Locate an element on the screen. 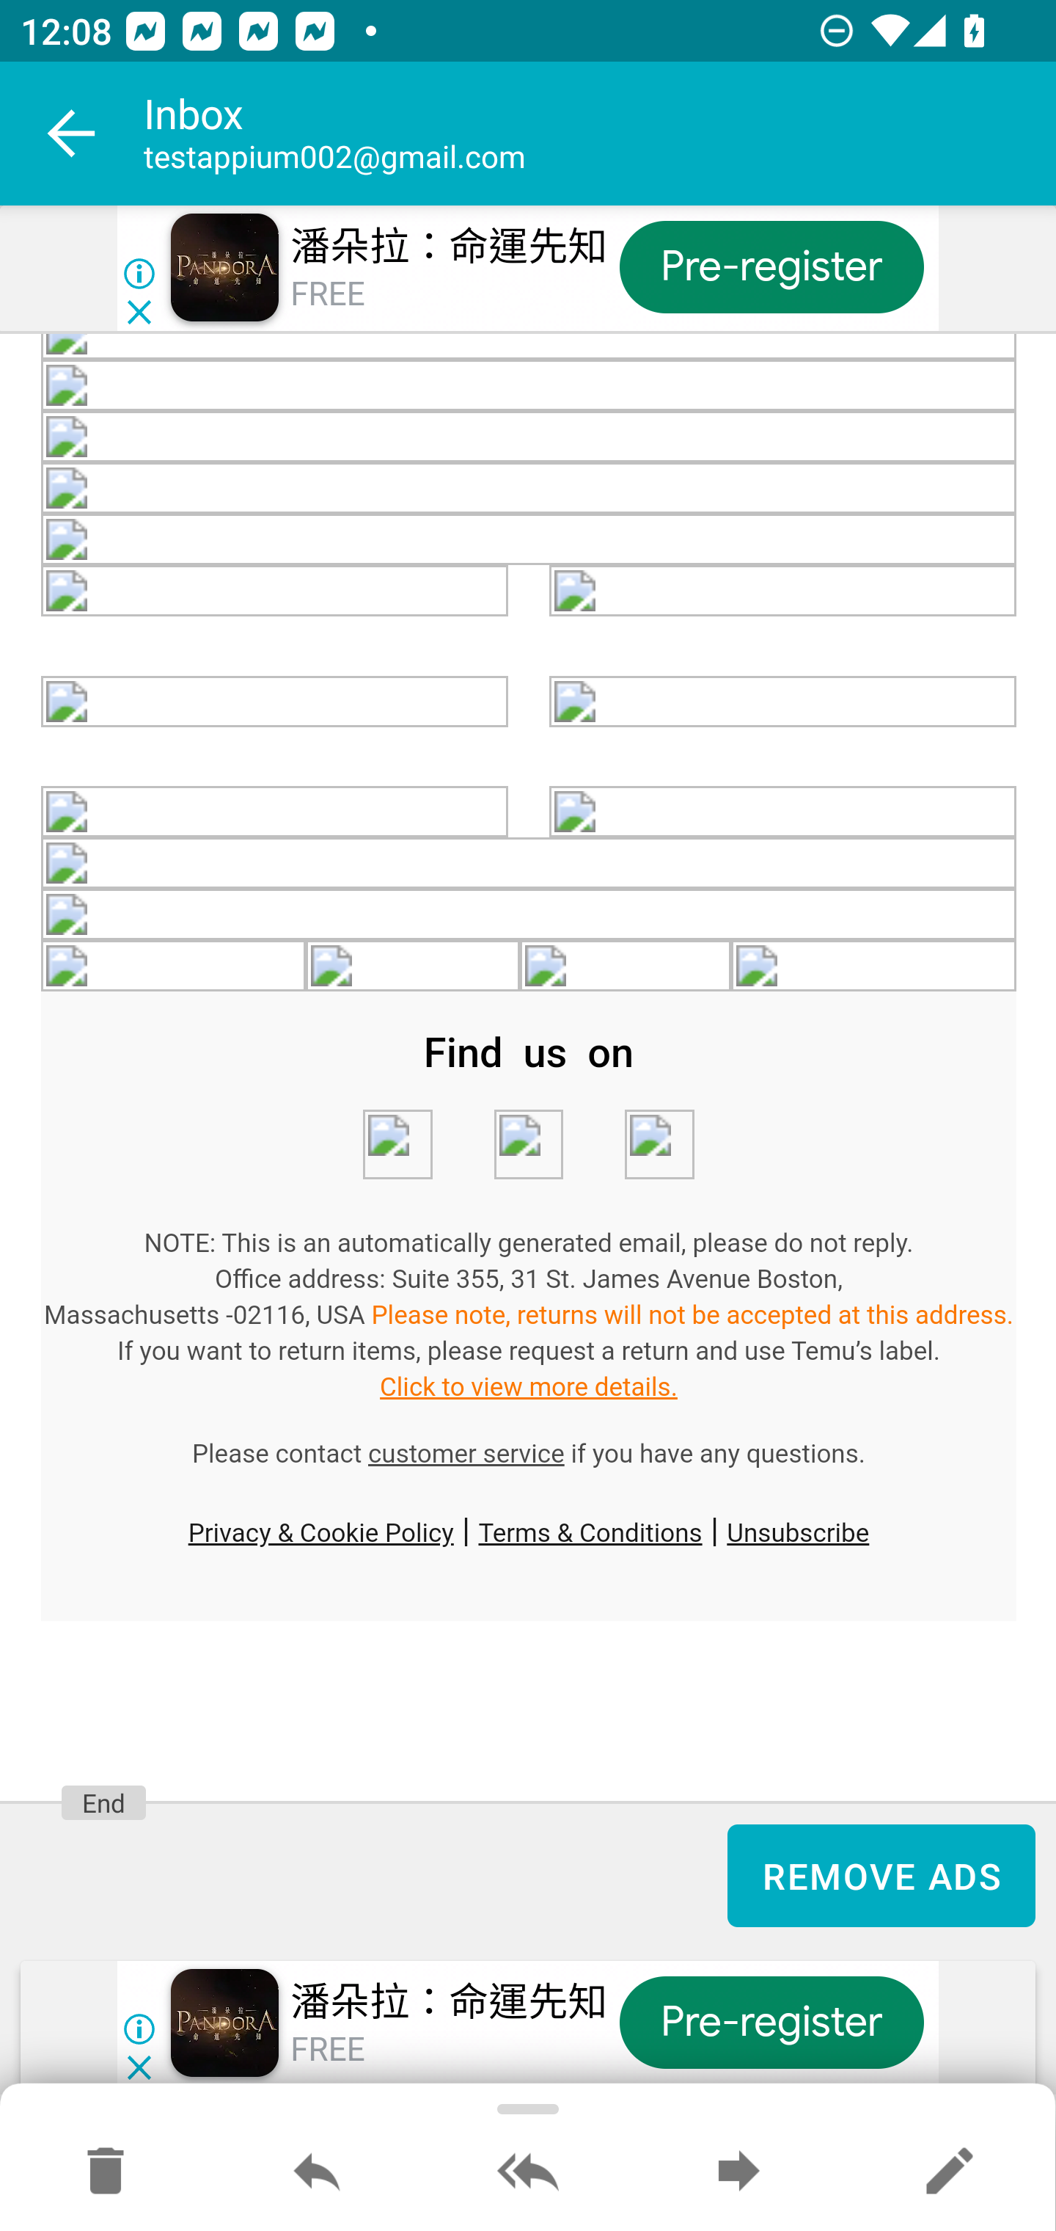 The height and width of the screenshot is (2231, 1056). Pre-register is located at coordinates (771, 266).